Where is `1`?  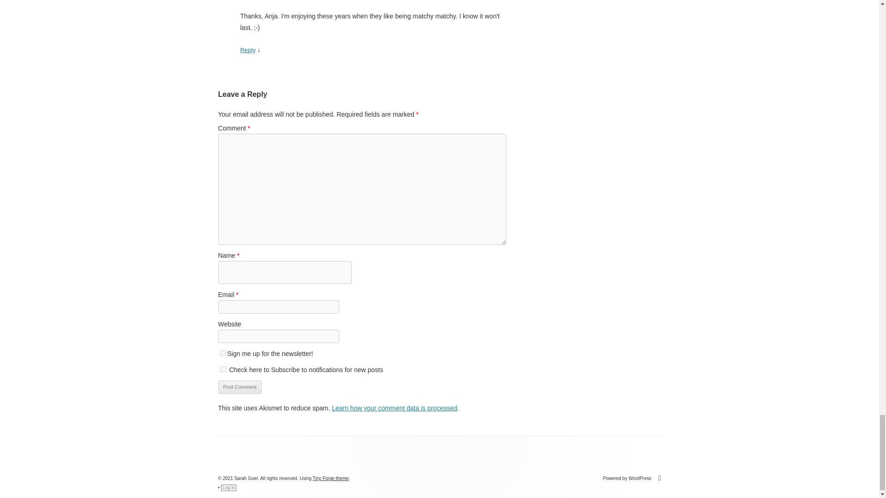 1 is located at coordinates (222, 353).